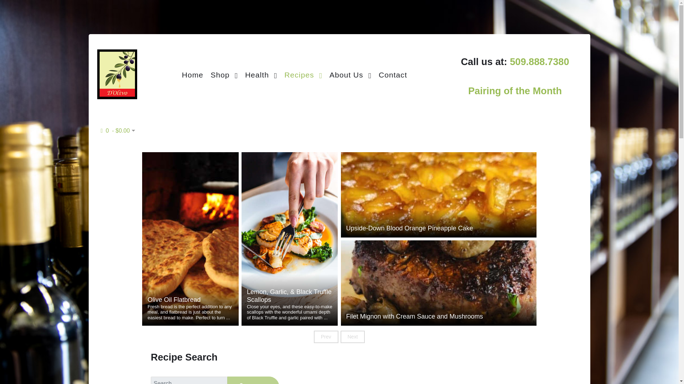 The height and width of the screenshot is (384, 684). What do you see at coordinates (514, 91) in the screenshot?
I see `Pairing of the Month` at bounding box center [514, 91].